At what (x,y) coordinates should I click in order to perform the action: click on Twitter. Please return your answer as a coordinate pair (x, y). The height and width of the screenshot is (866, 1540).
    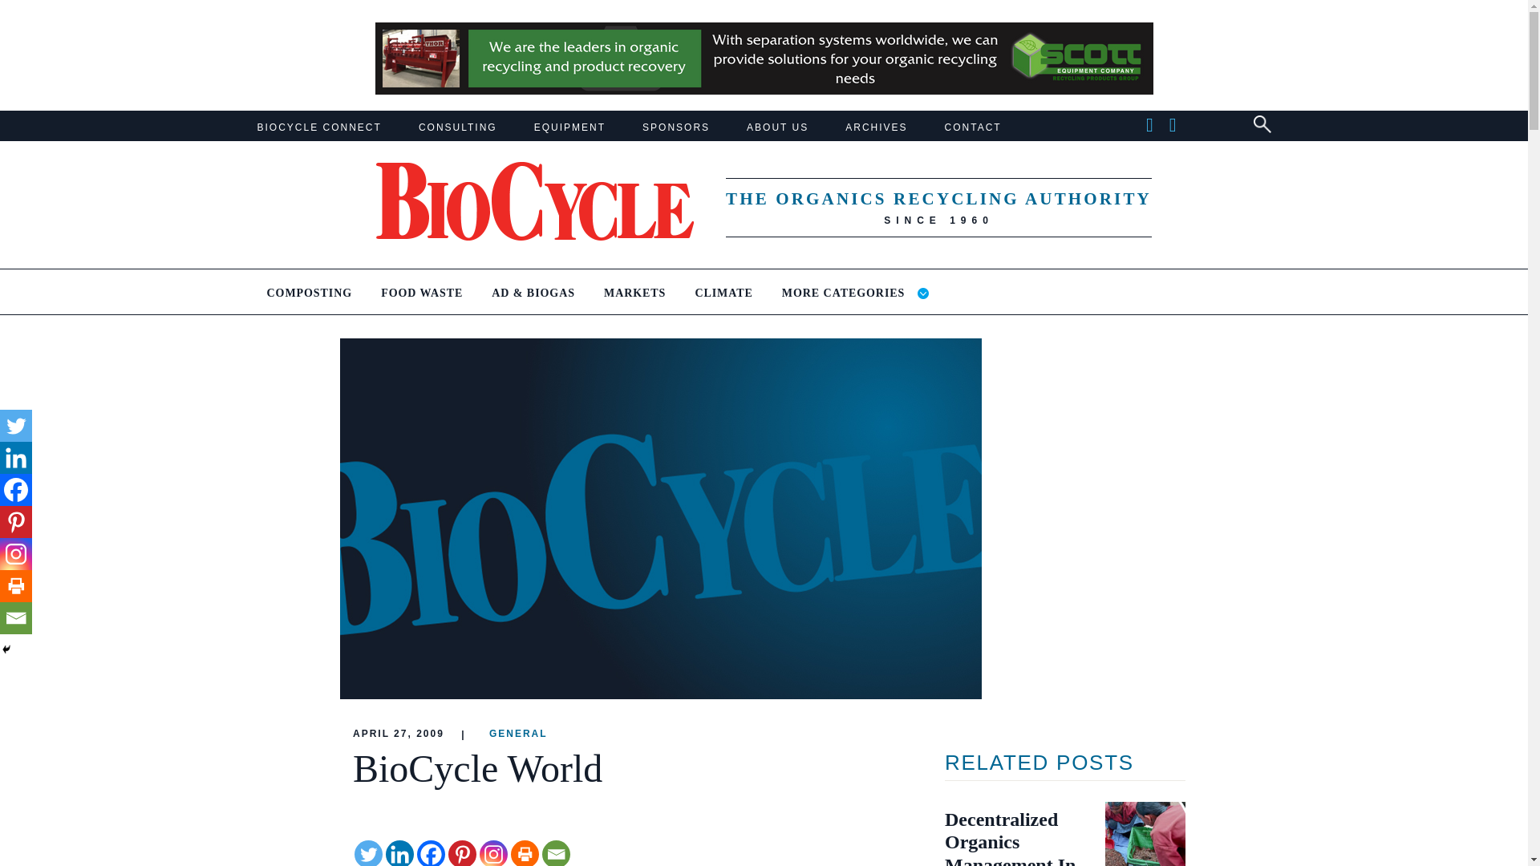
    Looking at the image, I should click on (16, 425).